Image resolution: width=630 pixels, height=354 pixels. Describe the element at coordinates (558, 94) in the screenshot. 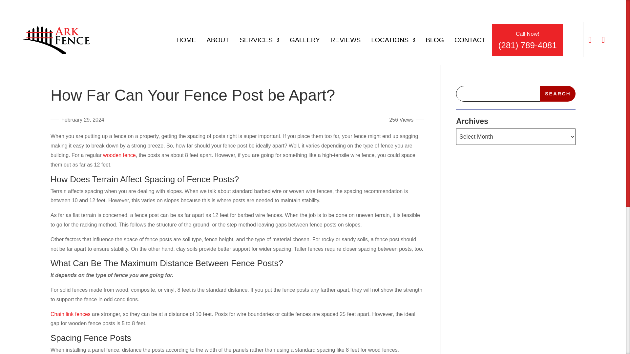

I see `Search` at that location.